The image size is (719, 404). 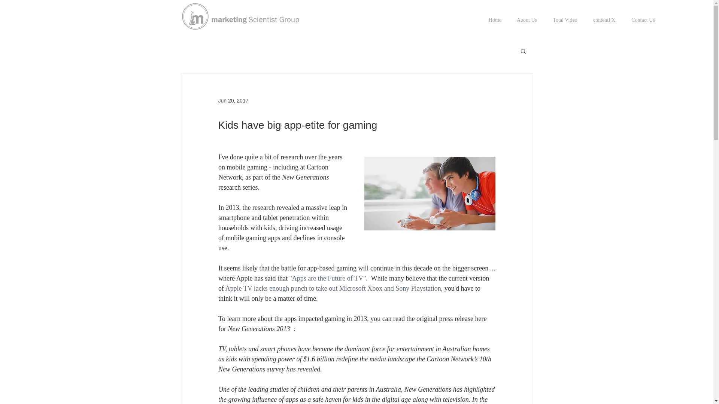 I want to click on Total Video, so click(x=565, y=20).